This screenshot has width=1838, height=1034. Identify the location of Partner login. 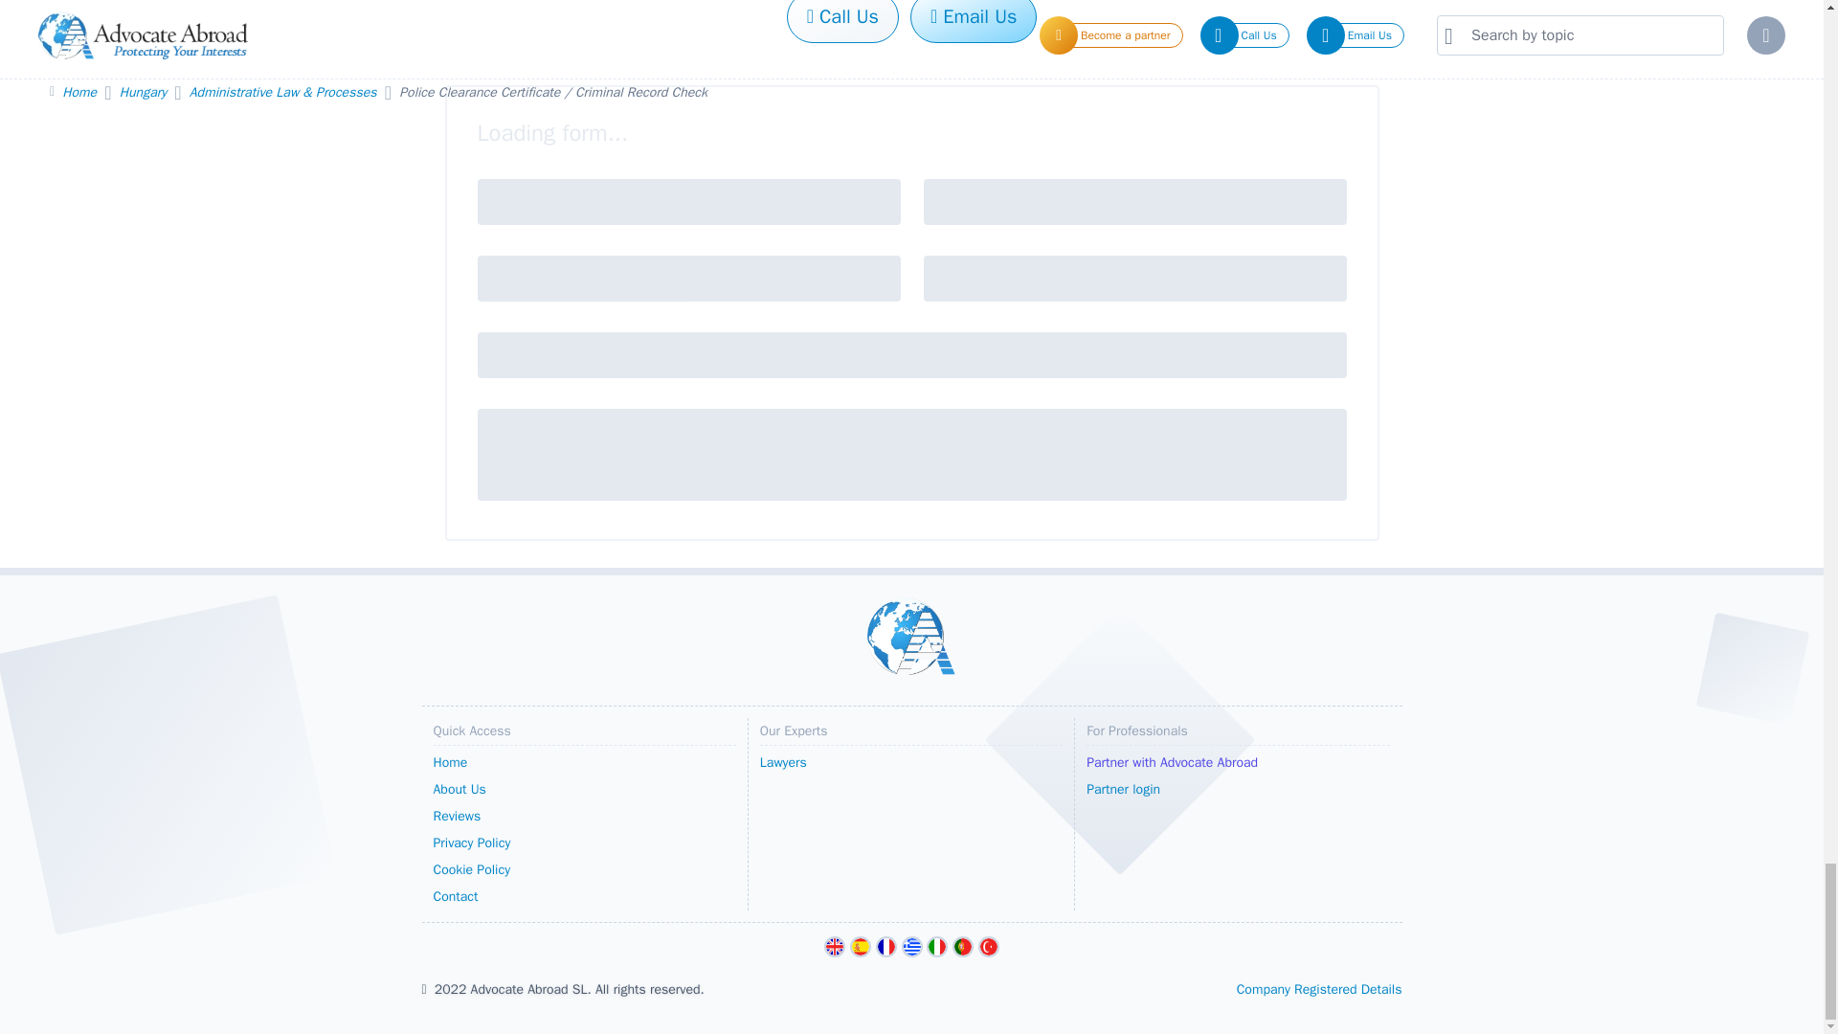
(1237, 790).